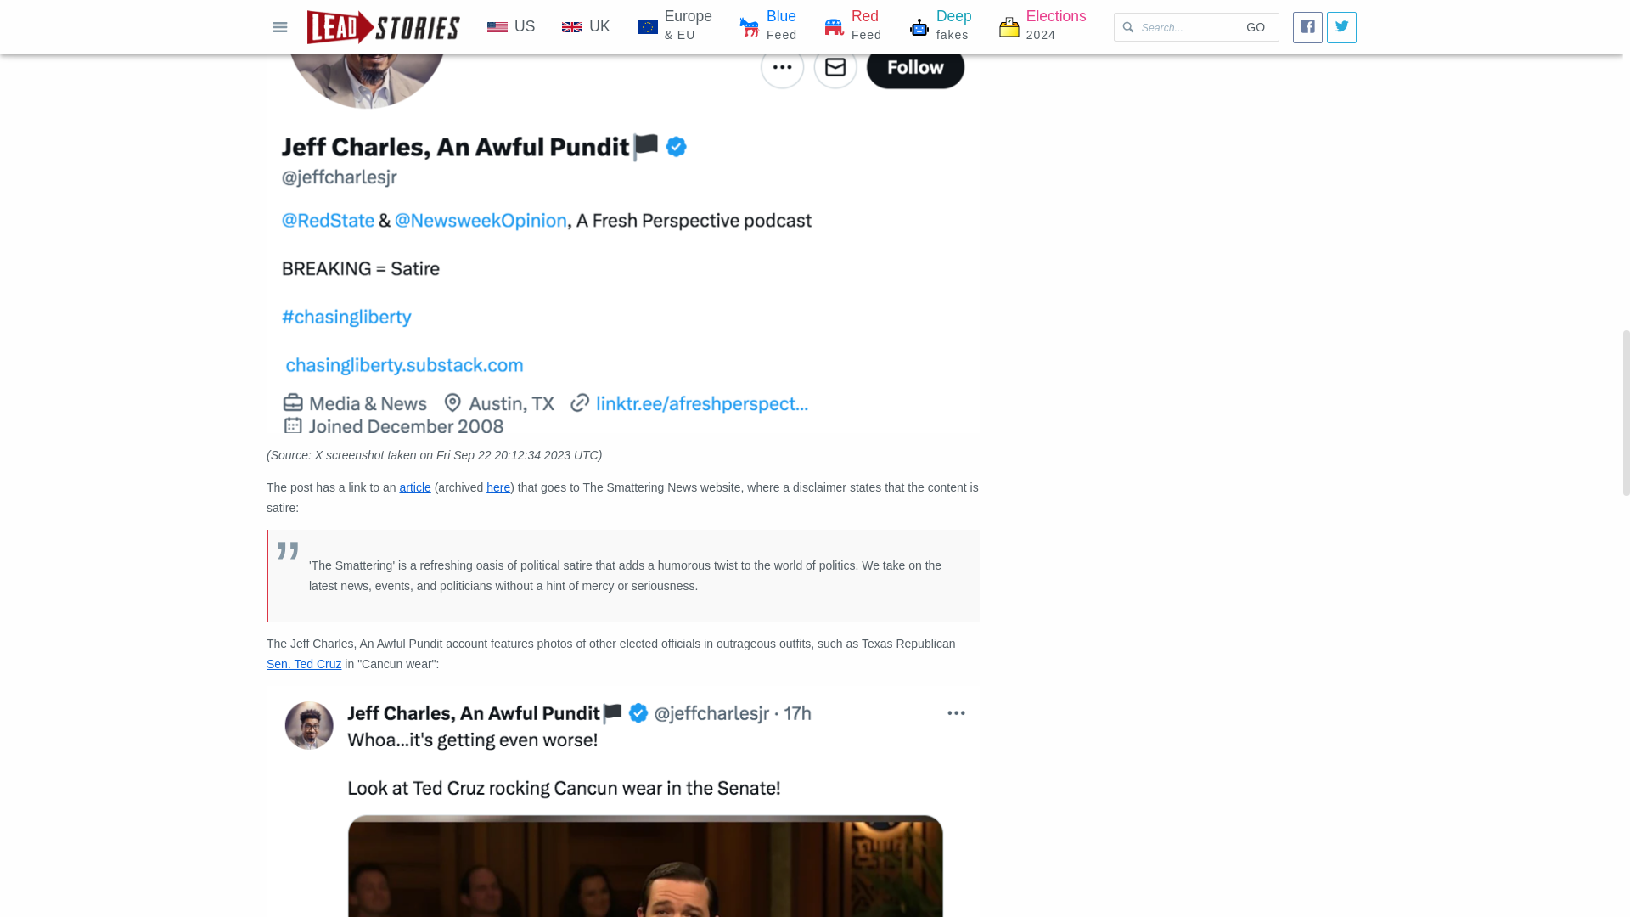  Describe the element at coordinates (497, 487) in the screenshot. I see `here` at that location.